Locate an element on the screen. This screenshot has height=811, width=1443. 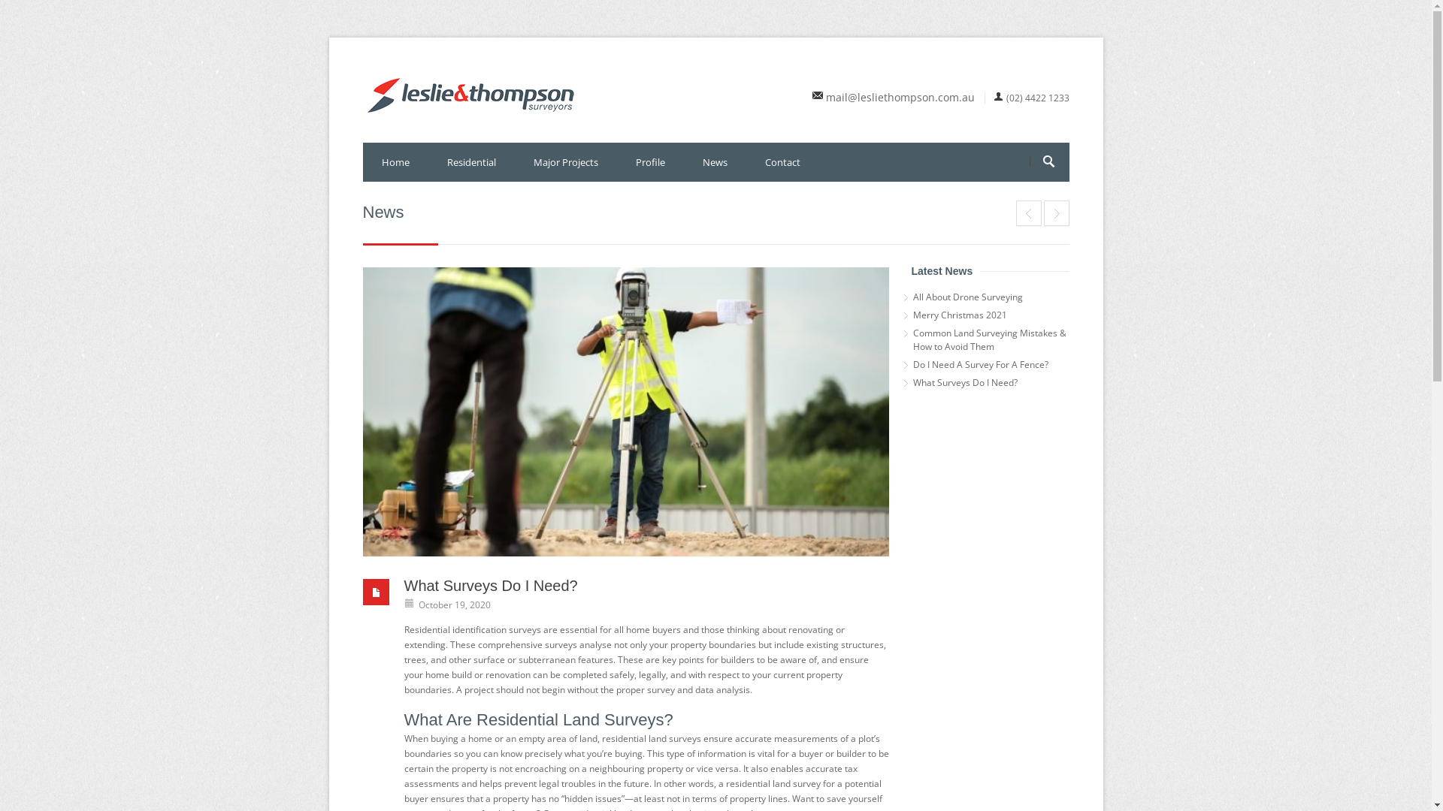
Contact is located at coordinates (782, 162).